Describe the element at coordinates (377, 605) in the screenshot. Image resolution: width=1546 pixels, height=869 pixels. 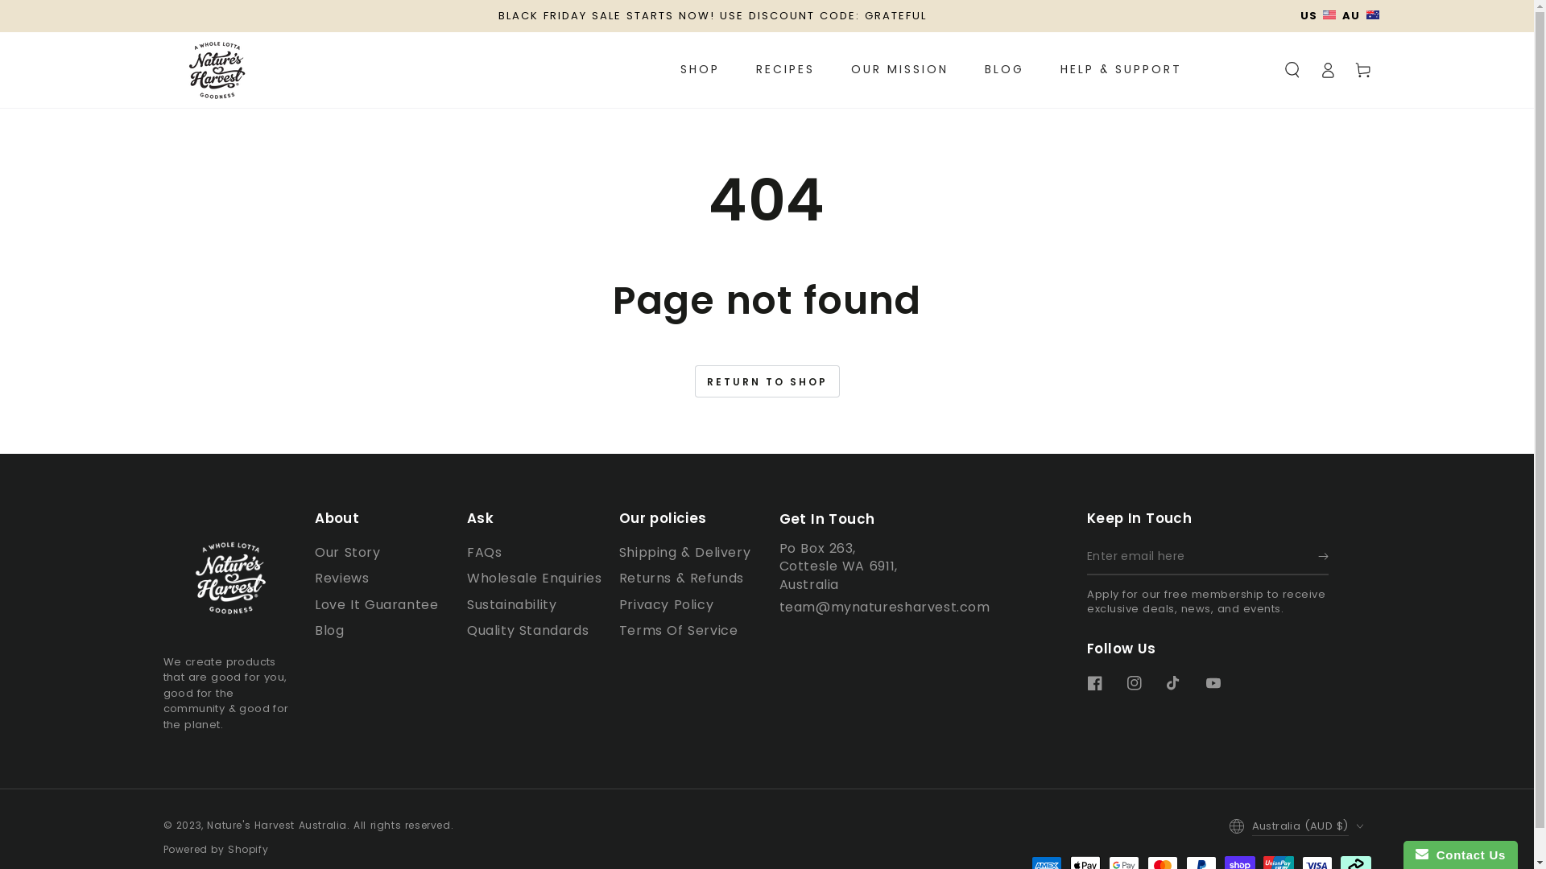
I see `Love It Guarantee` at that location.